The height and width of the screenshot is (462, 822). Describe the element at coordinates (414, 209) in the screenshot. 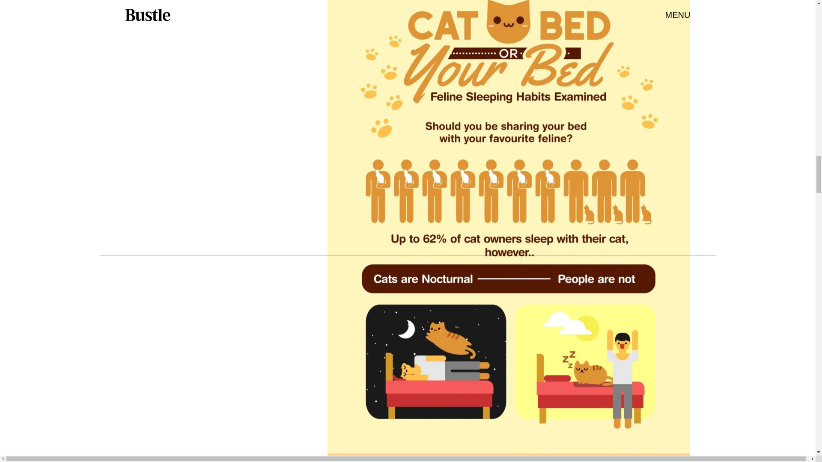

I see `Terry's Fabrics` at that location.